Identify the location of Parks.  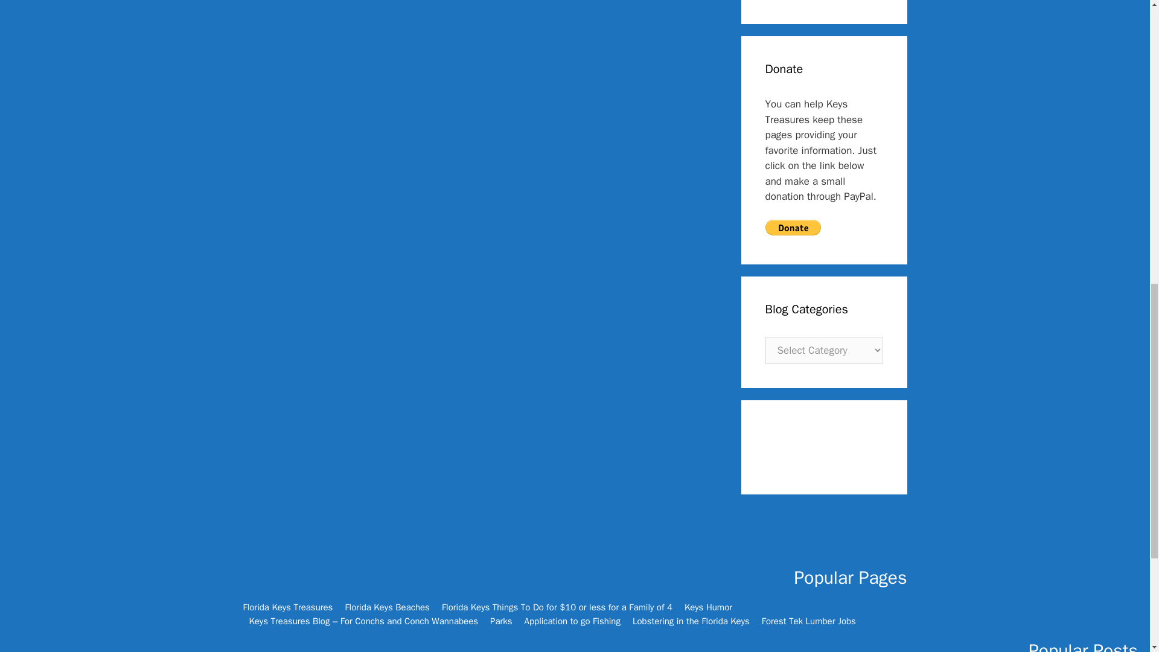
(501, 621).